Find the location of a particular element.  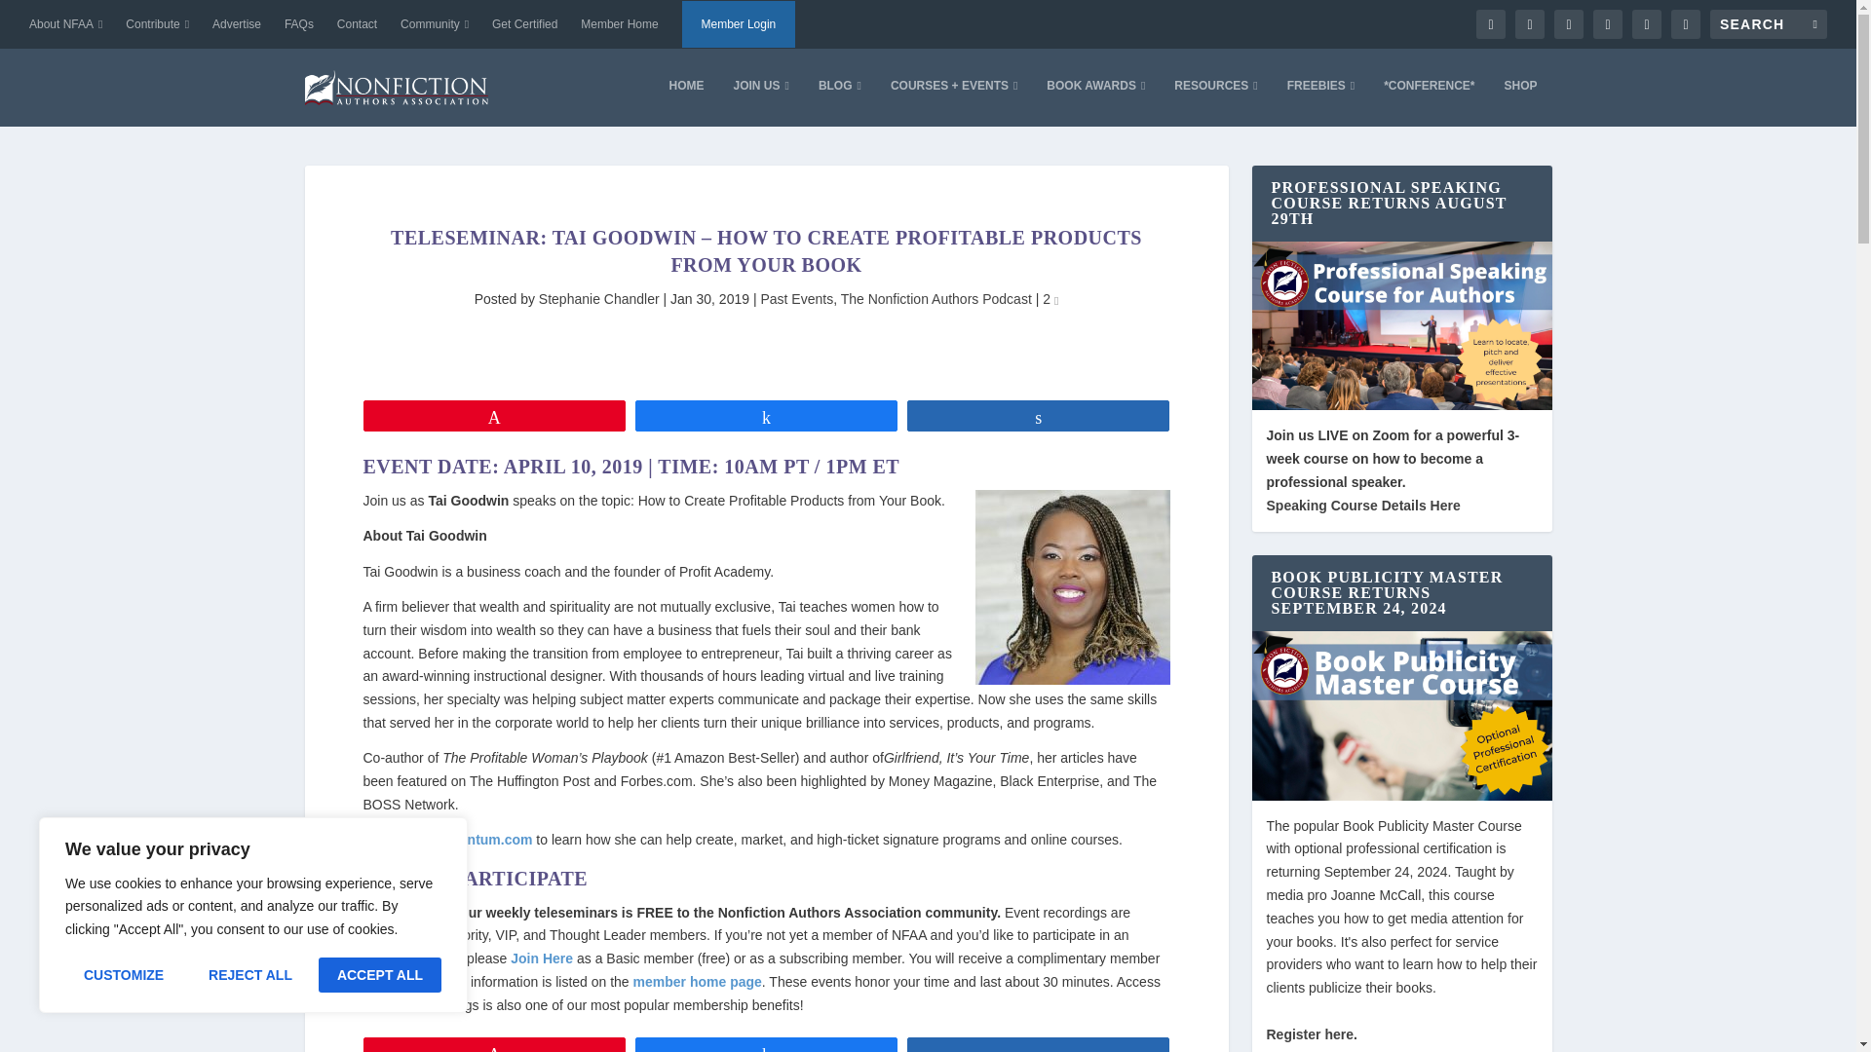

Member Home is located at coordinates (619, 23).